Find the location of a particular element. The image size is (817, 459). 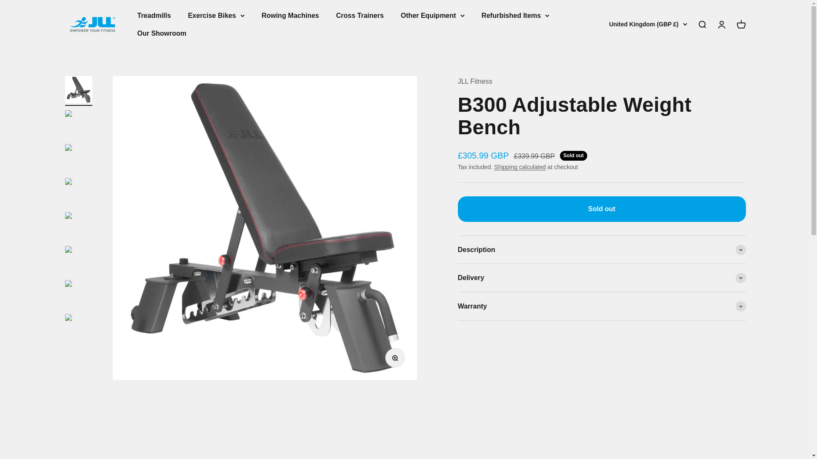

Our Showroom is located at coordinates (162, 33).